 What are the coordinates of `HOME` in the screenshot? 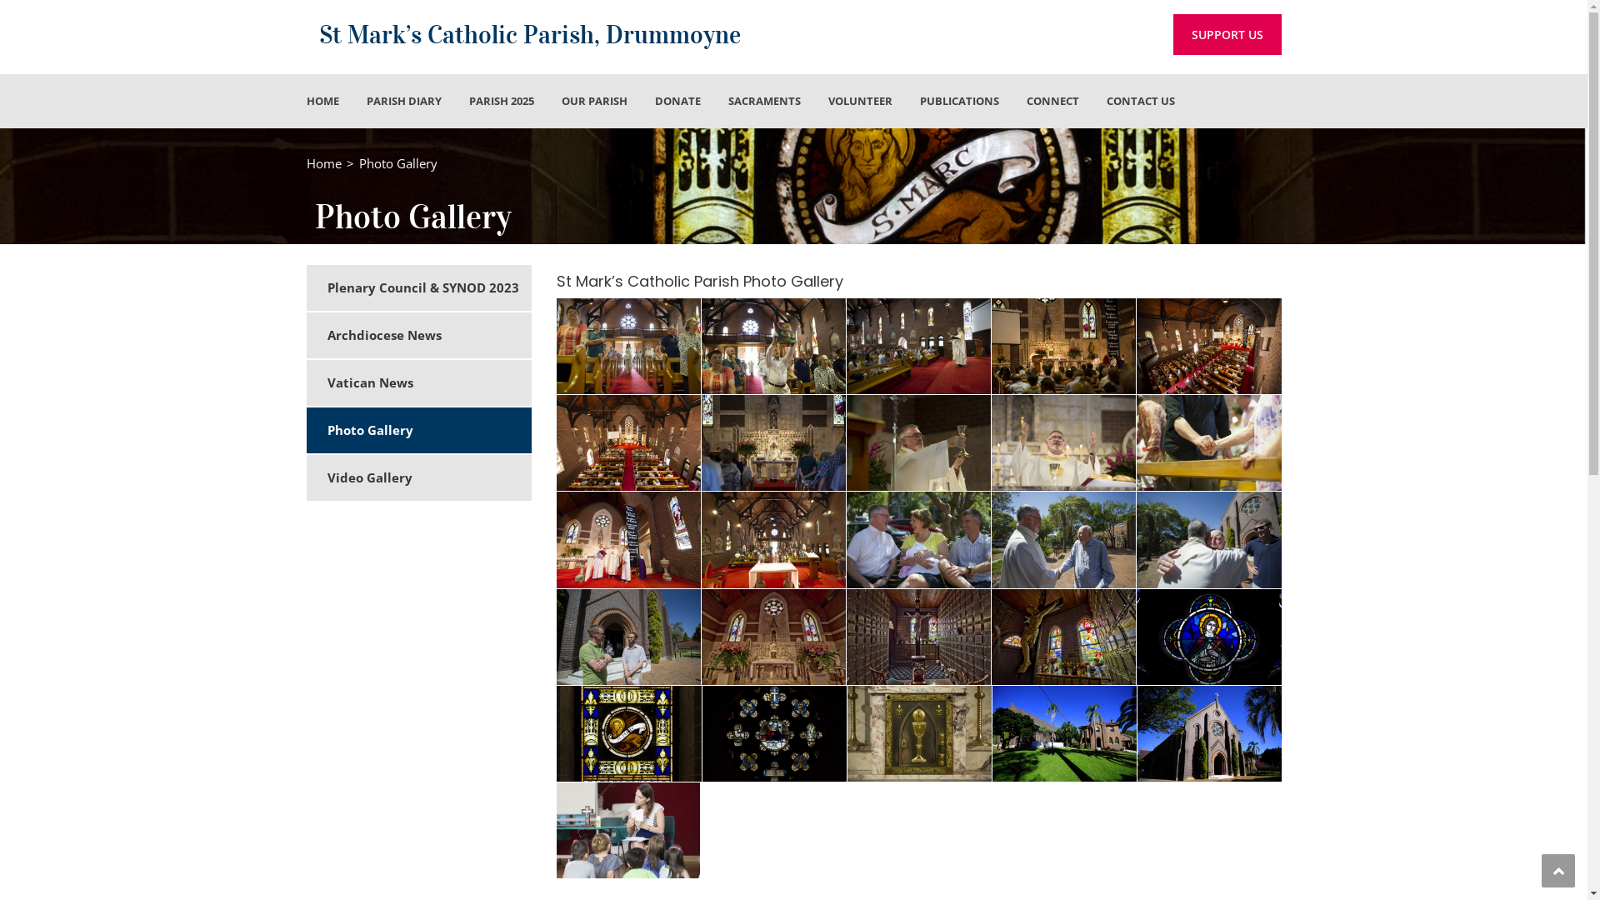 It's located at (323, 102).